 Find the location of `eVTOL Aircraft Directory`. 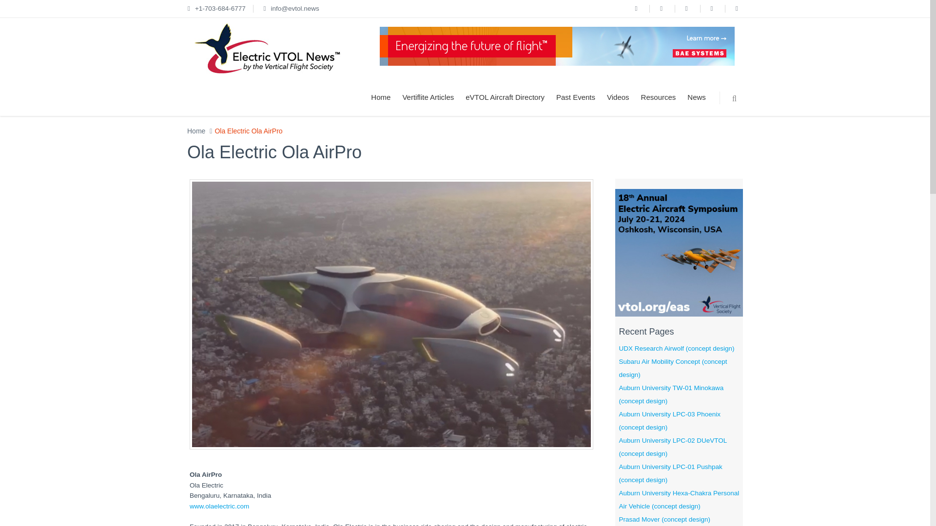

eVTOL Aircraft Directory is located at coordinates (505, 97).